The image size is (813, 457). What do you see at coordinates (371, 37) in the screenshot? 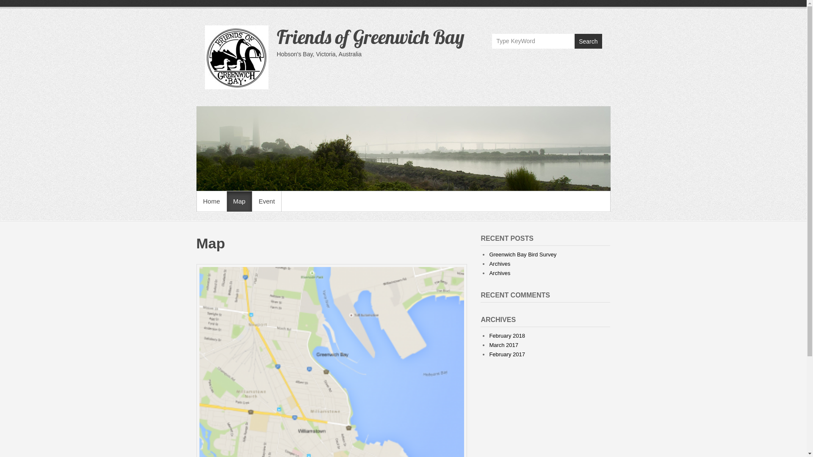
I see `Friends of Greenwich Bay` at bounding box center [371, 37].